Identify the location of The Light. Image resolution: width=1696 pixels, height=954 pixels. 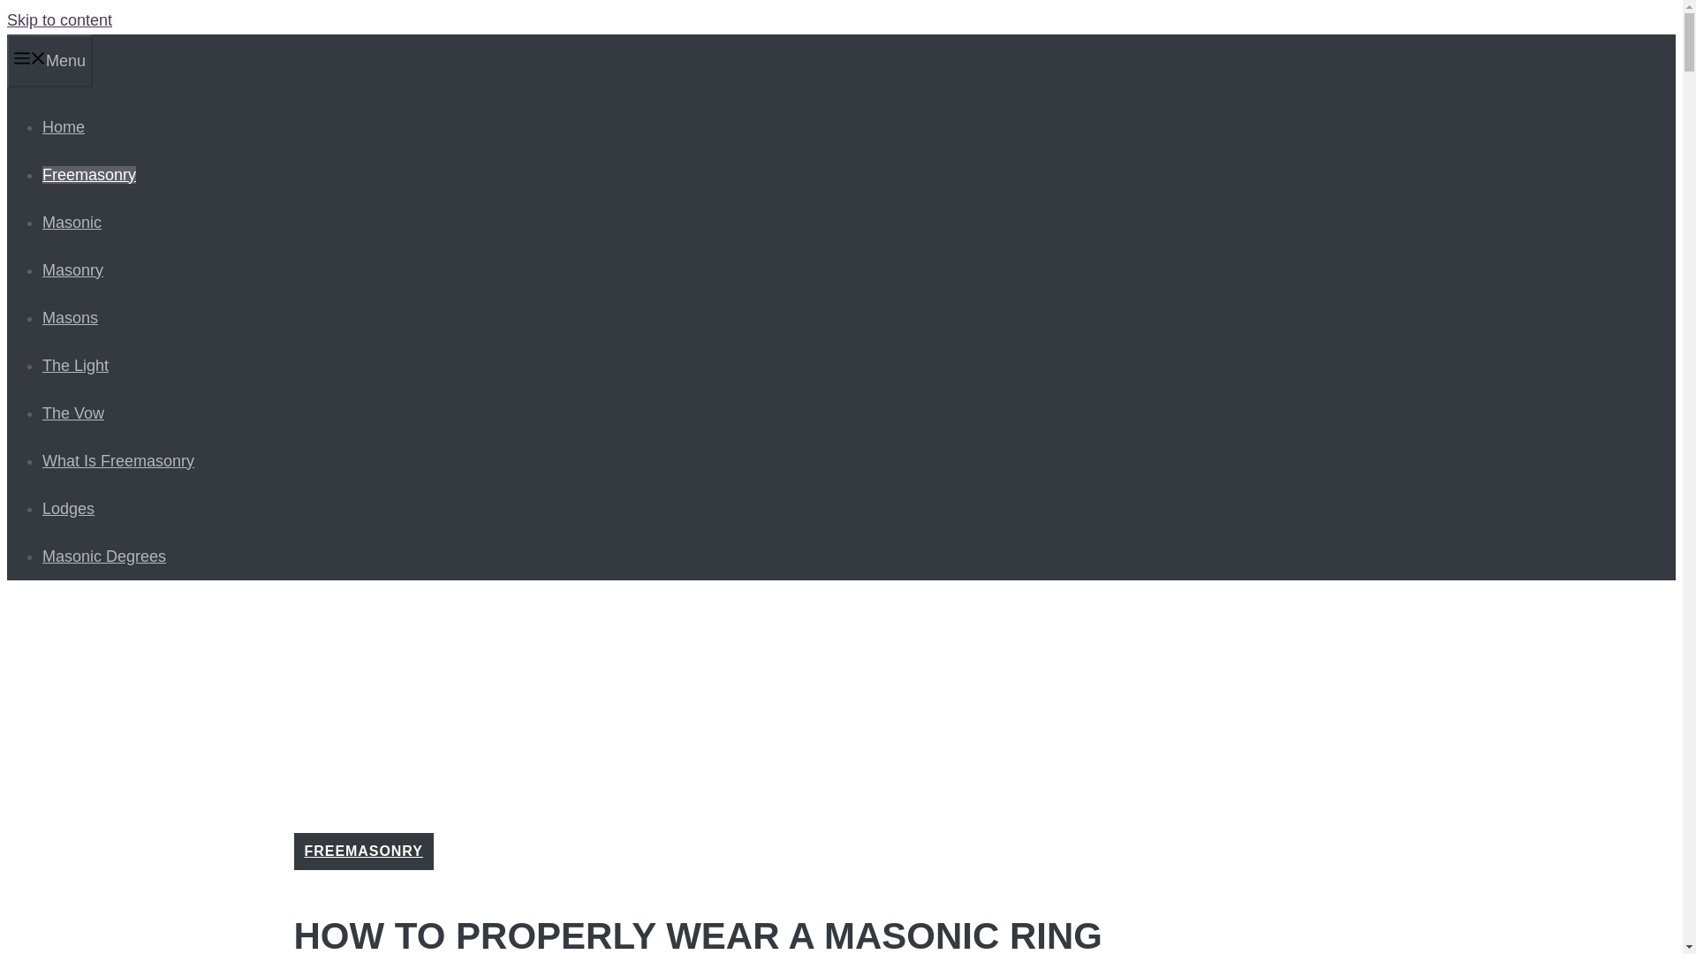
(75, 366).